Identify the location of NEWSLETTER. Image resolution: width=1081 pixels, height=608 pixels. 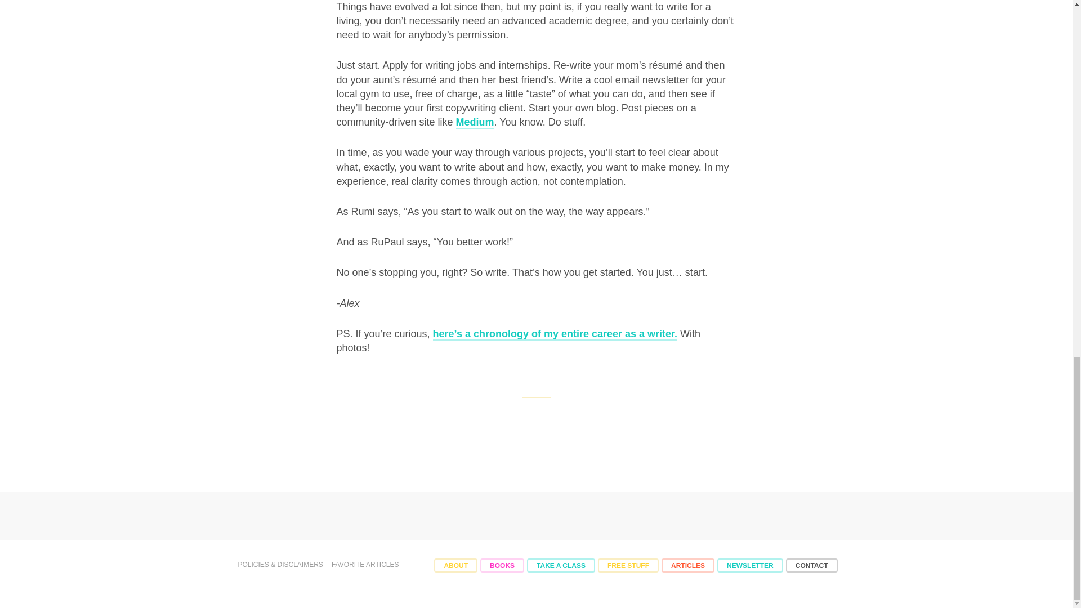
(750, 565).